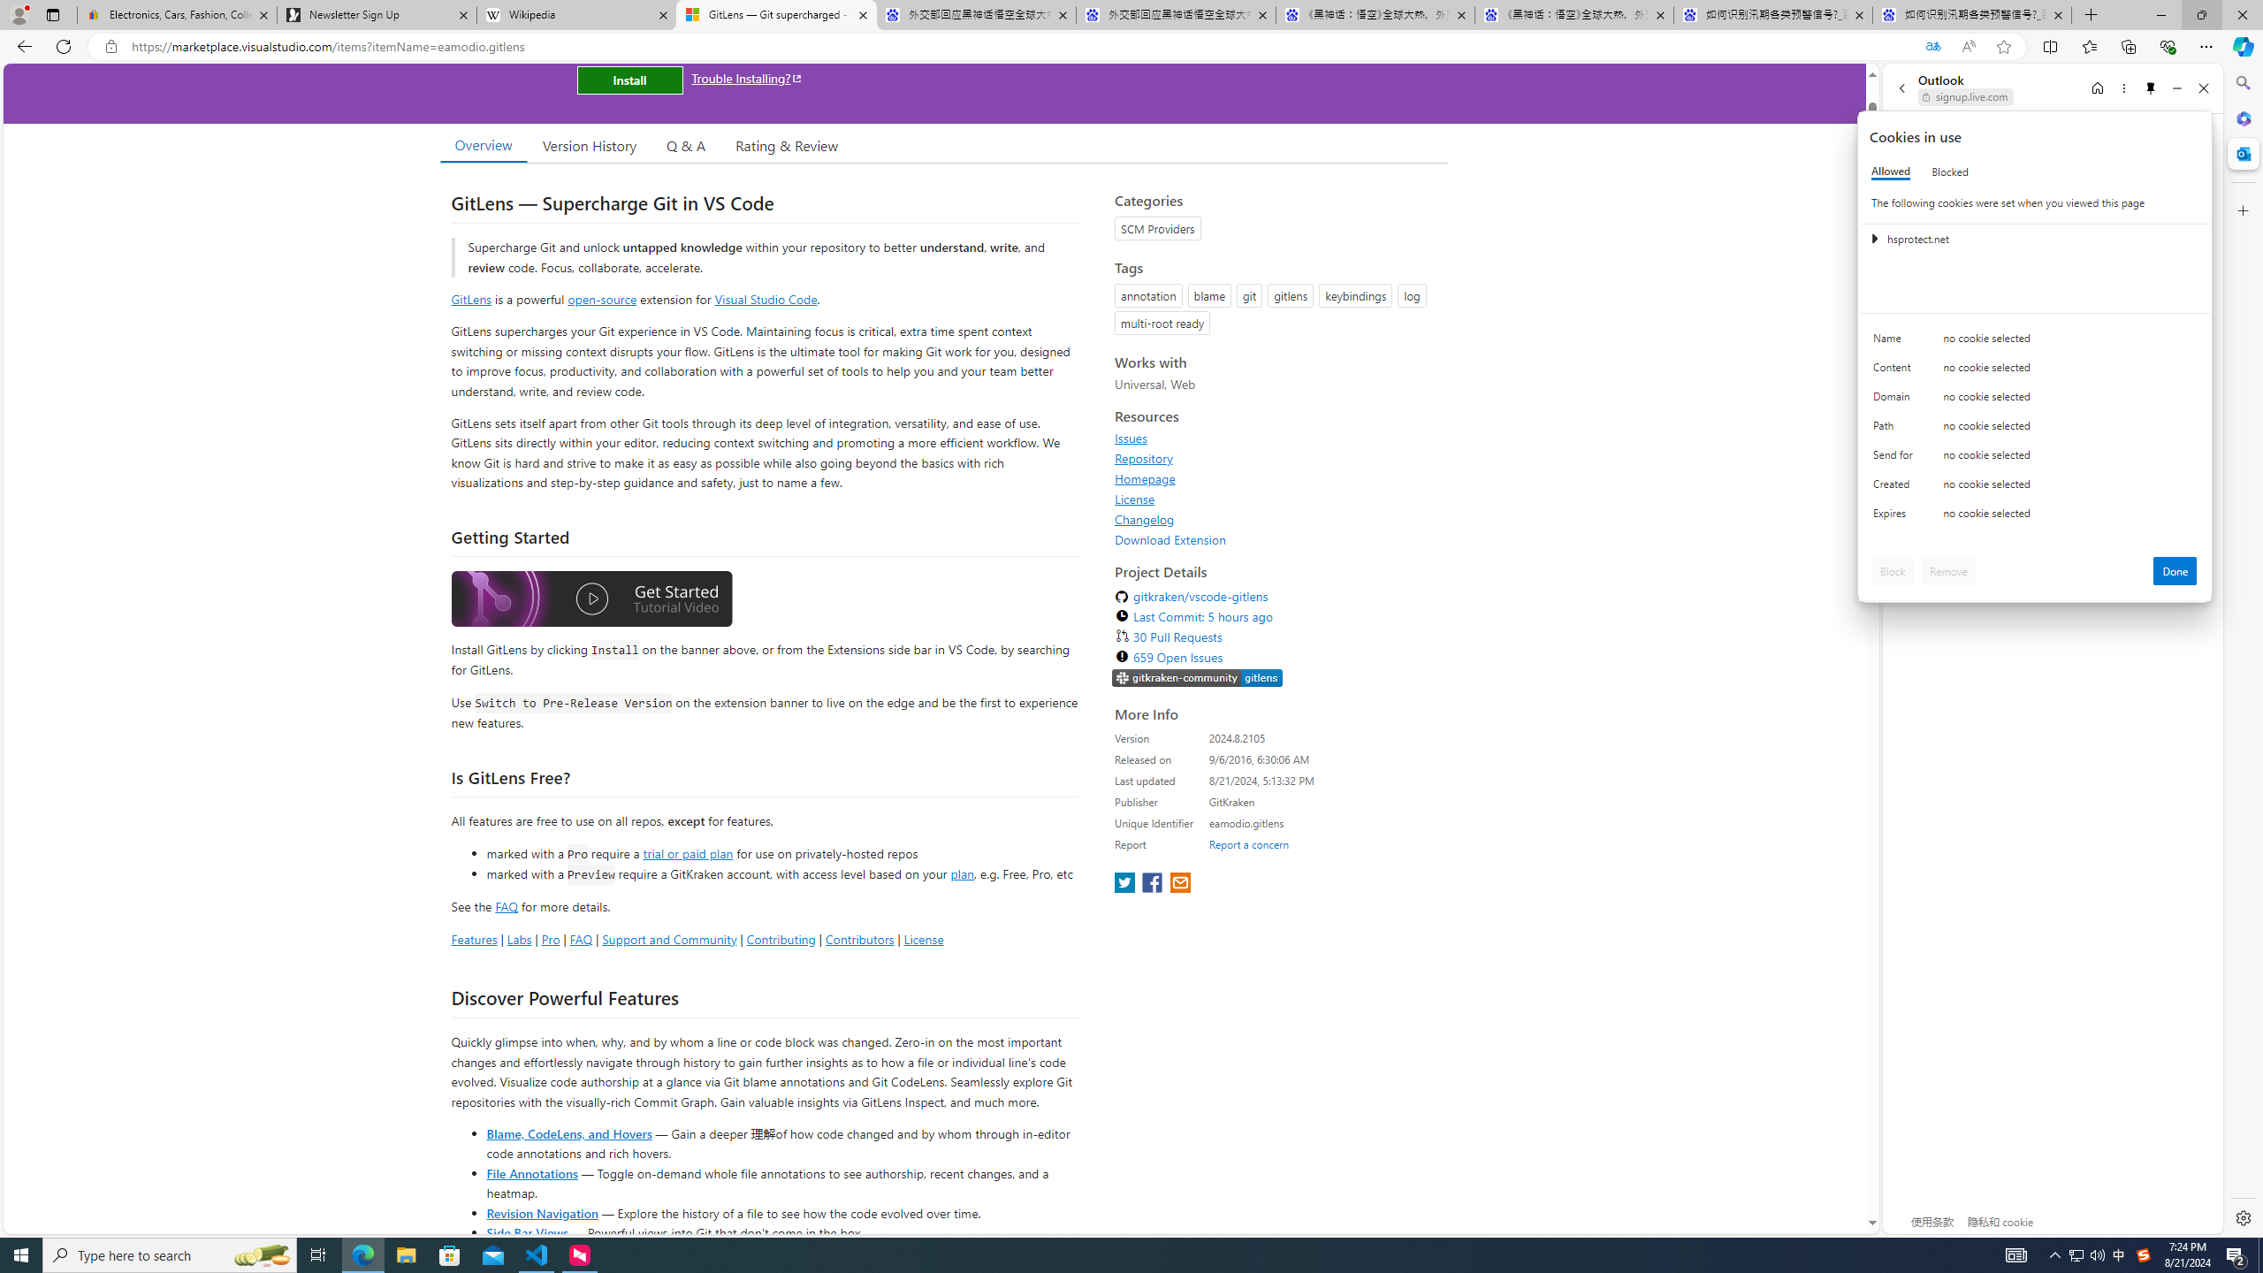  What do you see at coordinates (1145, 519) in the screenshot?
I see `Changelog` at bounding box center [1145, 519].